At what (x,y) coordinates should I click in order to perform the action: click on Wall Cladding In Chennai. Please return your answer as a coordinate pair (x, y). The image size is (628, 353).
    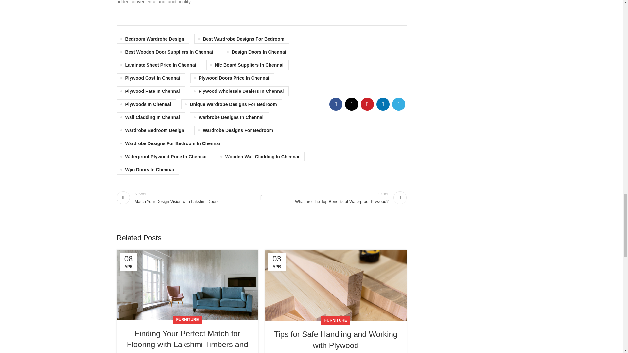
    Looking at the image, I should click on (150, 117).